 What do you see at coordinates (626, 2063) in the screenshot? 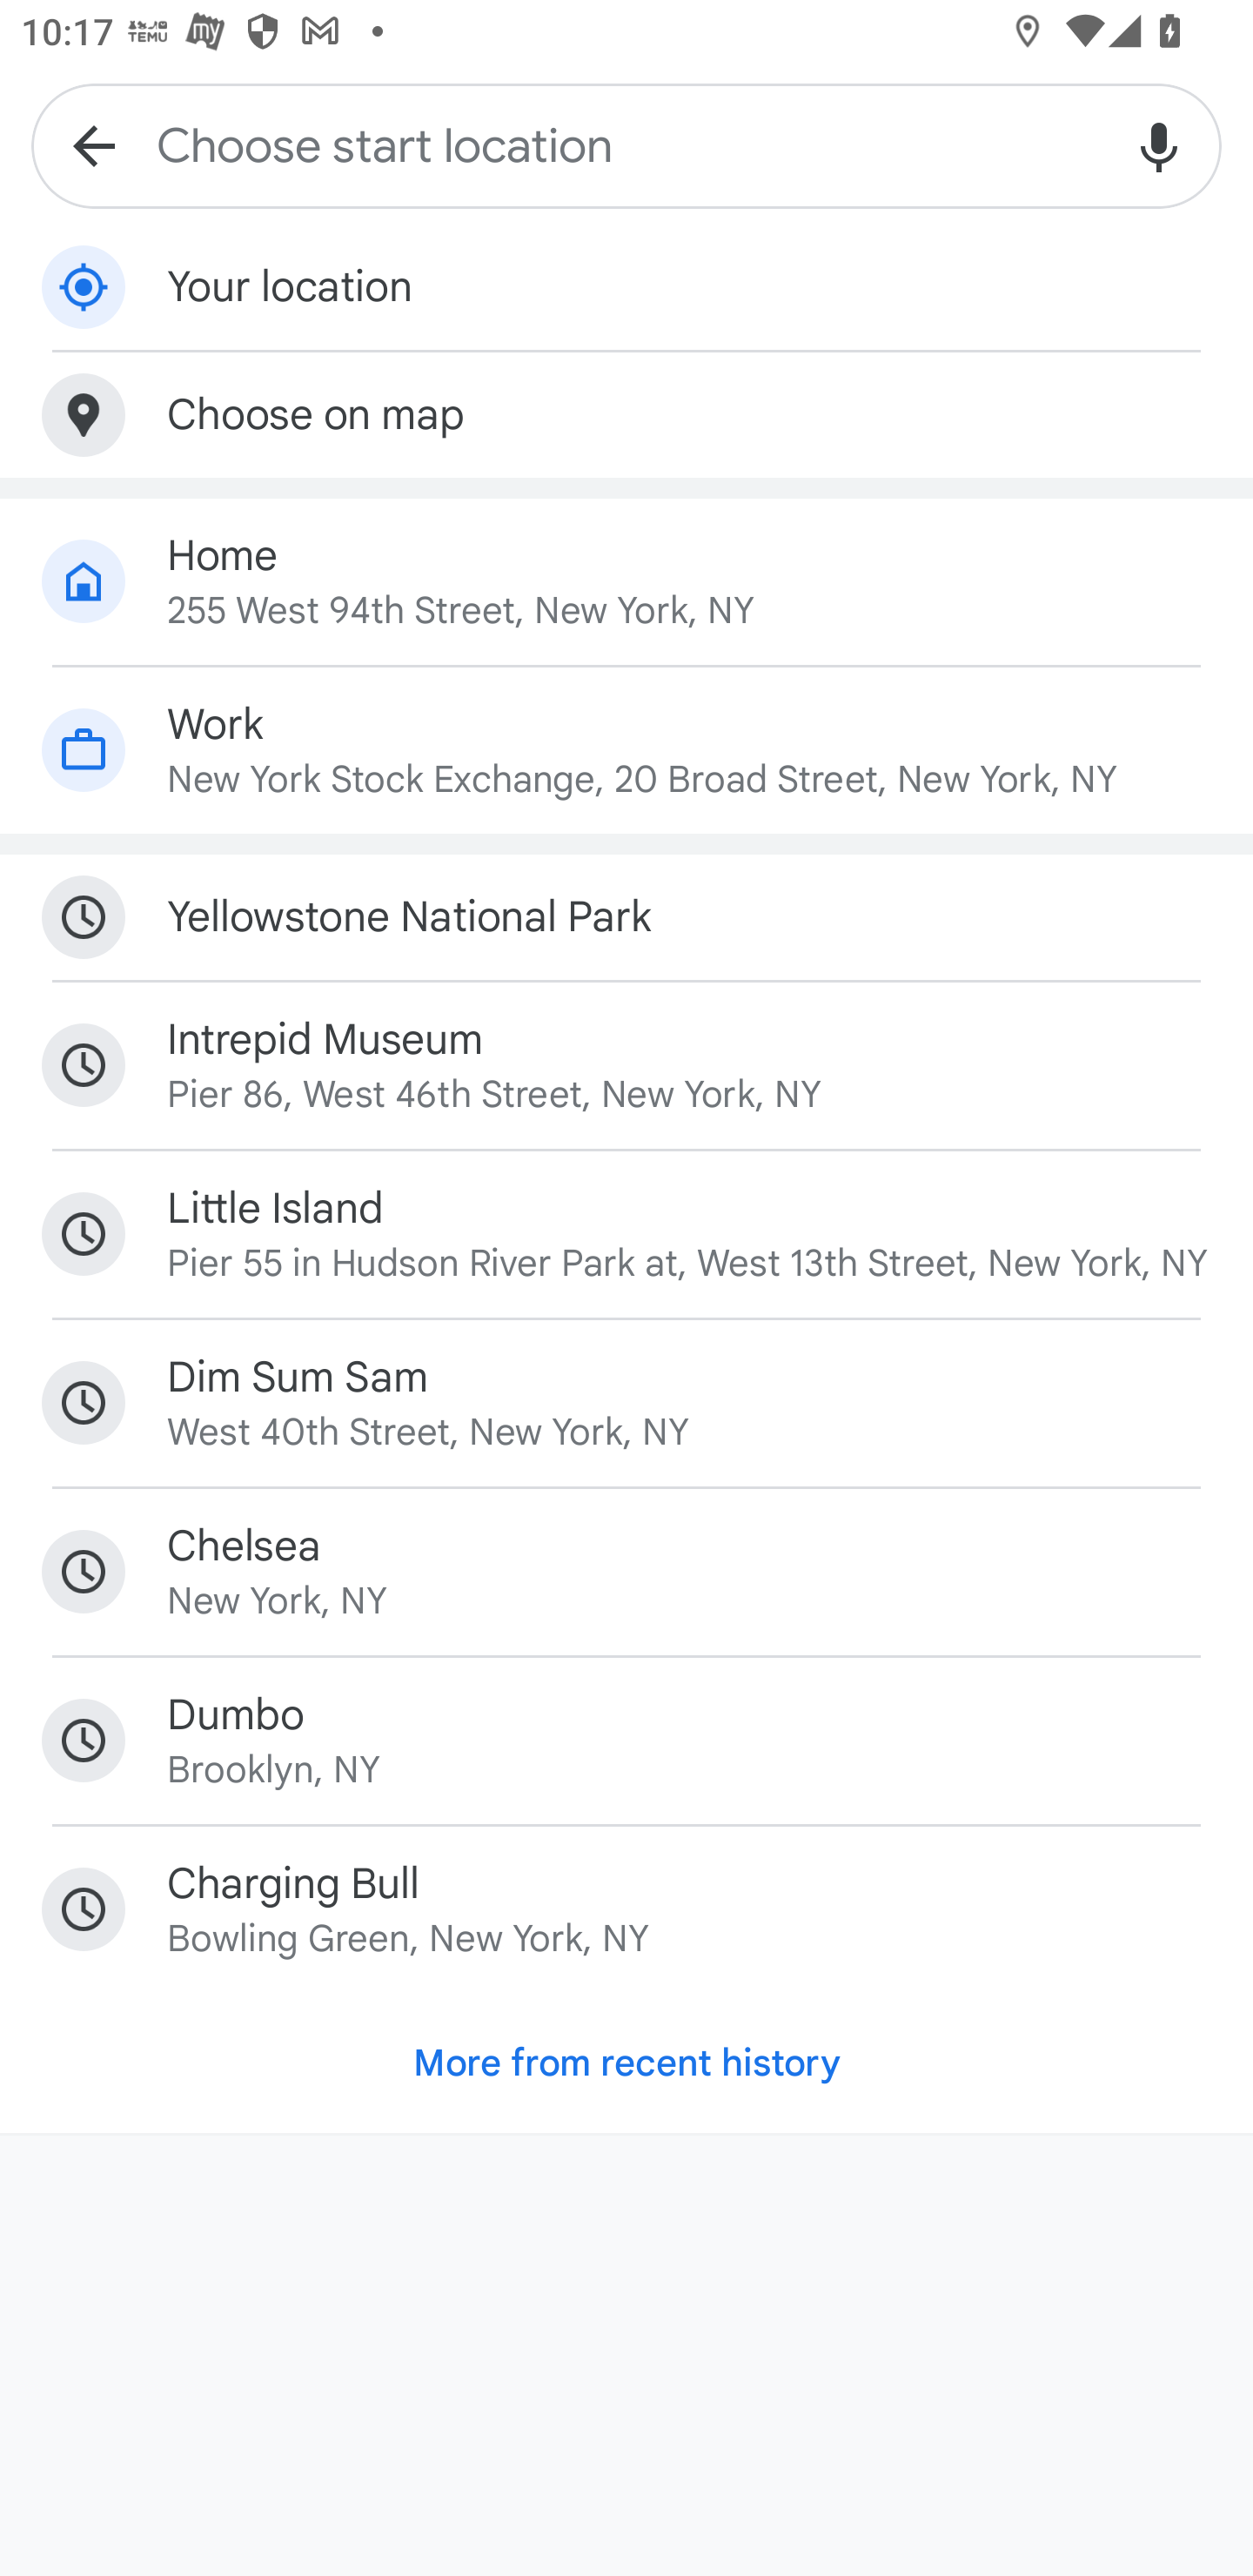
I see `More from recent history` at bounding box center [626, 2063].